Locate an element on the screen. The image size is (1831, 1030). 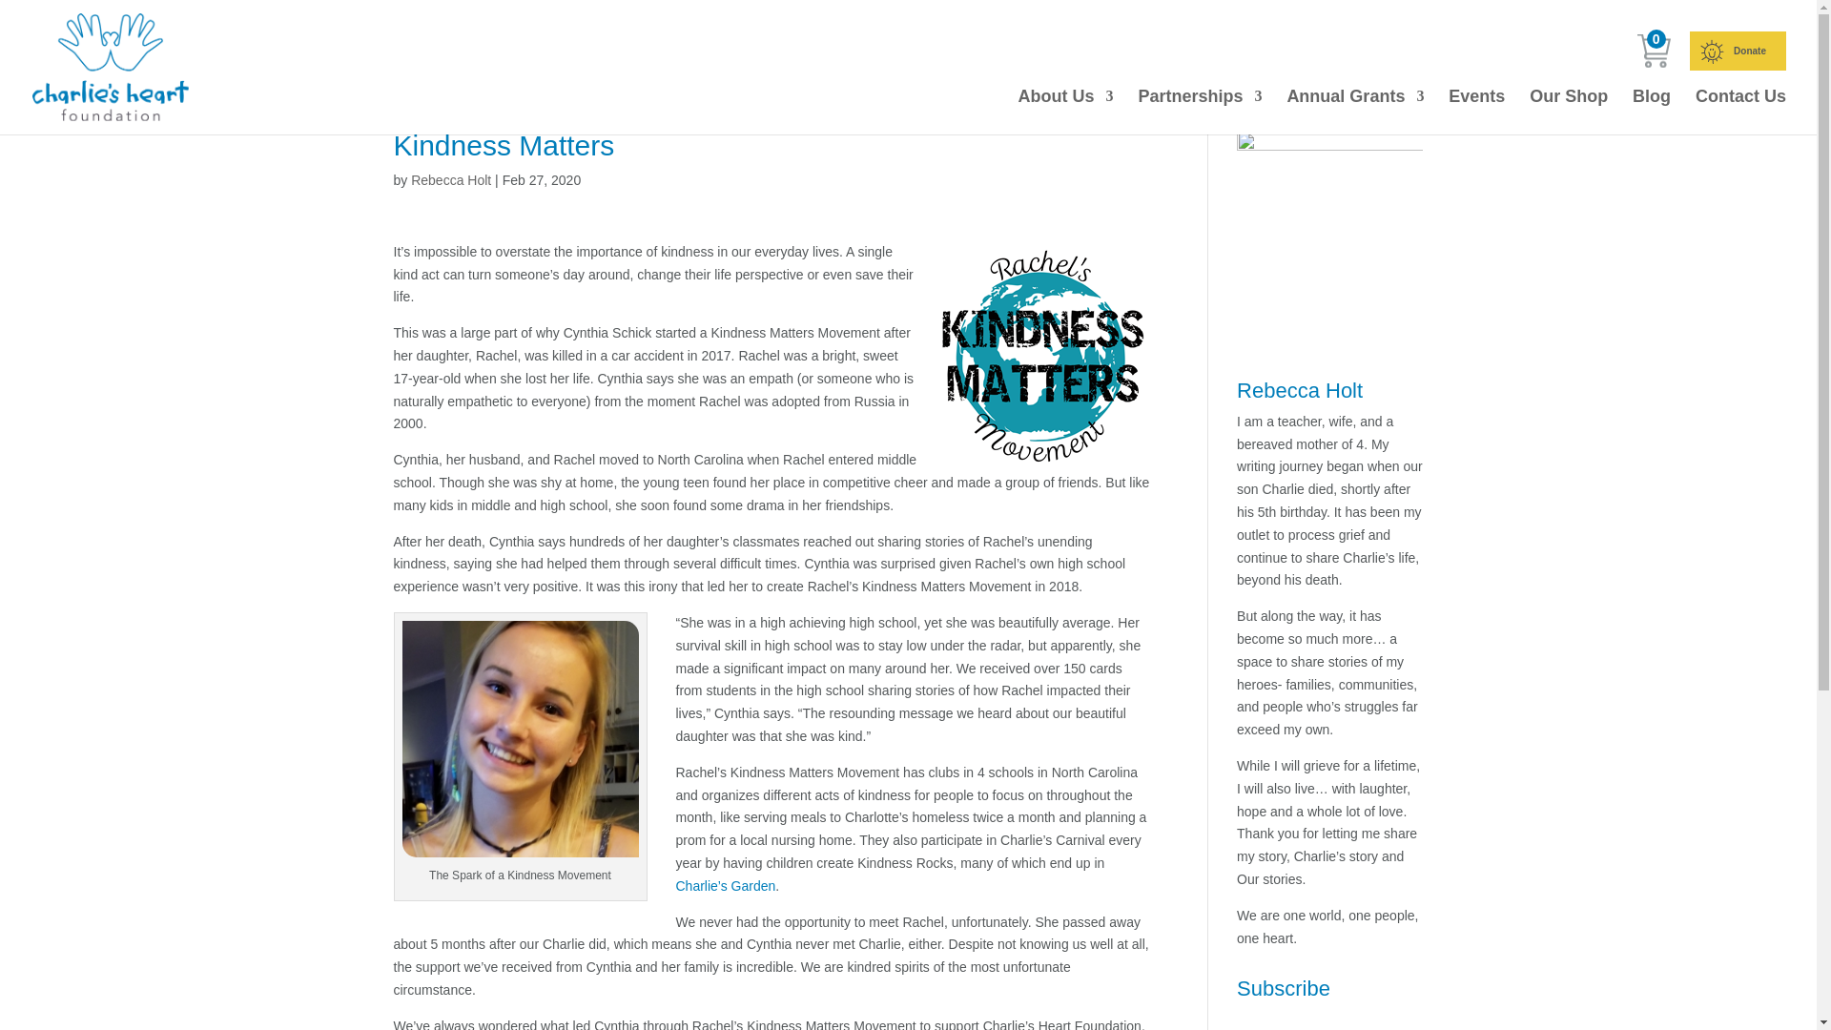
Contact Us is located at coordinates (1740, 112).